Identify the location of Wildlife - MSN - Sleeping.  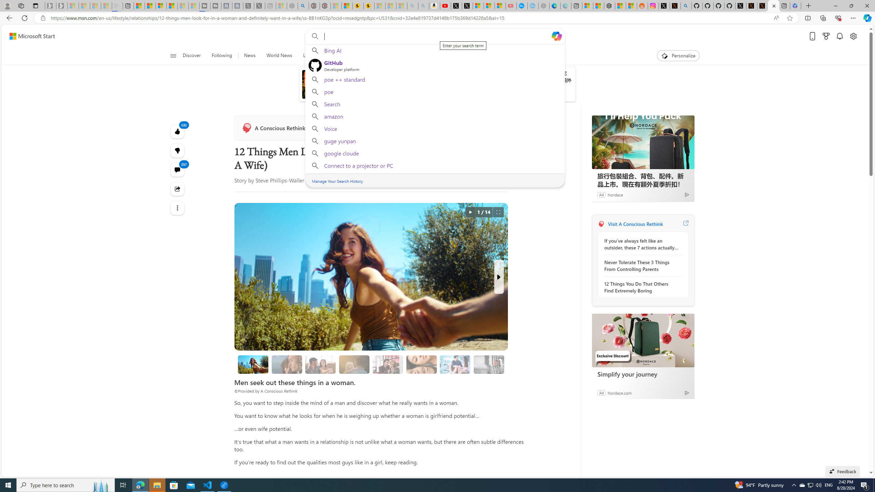
(281, 6).